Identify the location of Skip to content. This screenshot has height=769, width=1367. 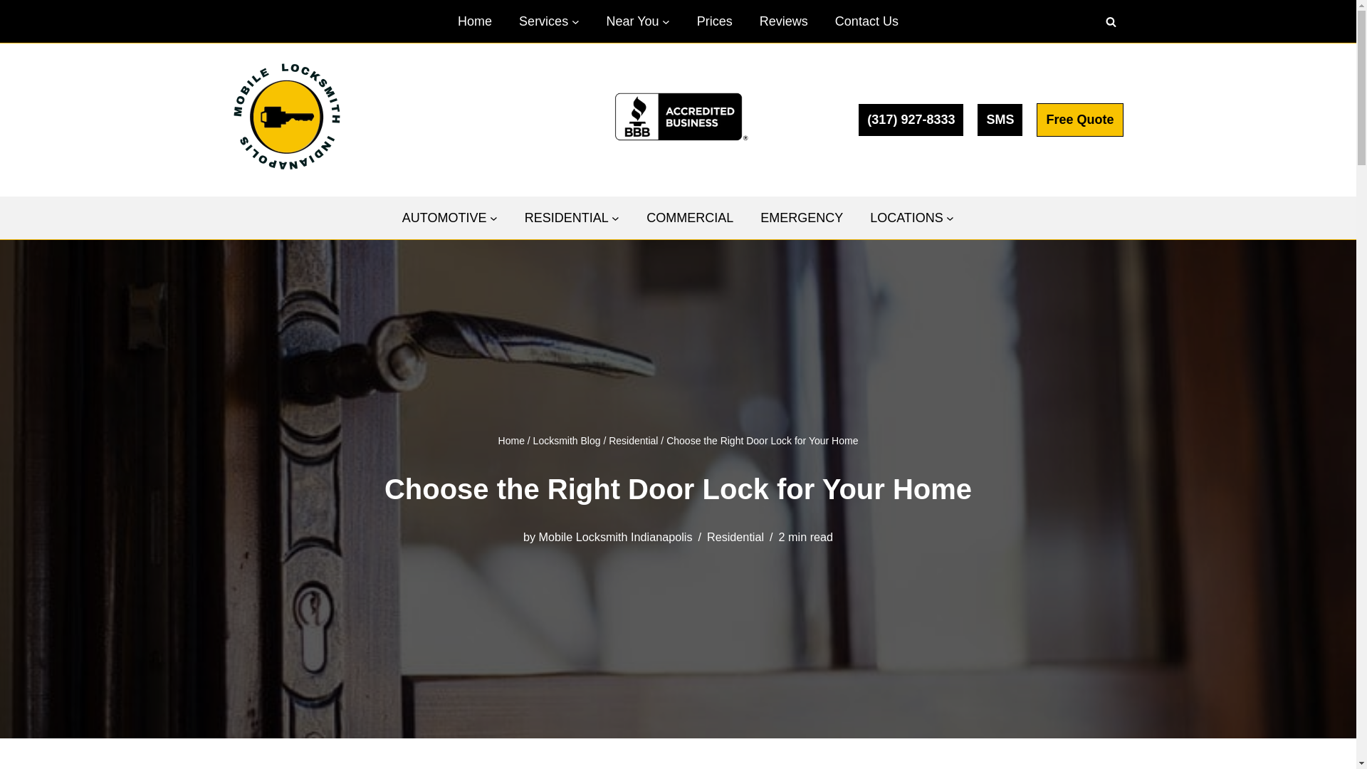
(11, 30).